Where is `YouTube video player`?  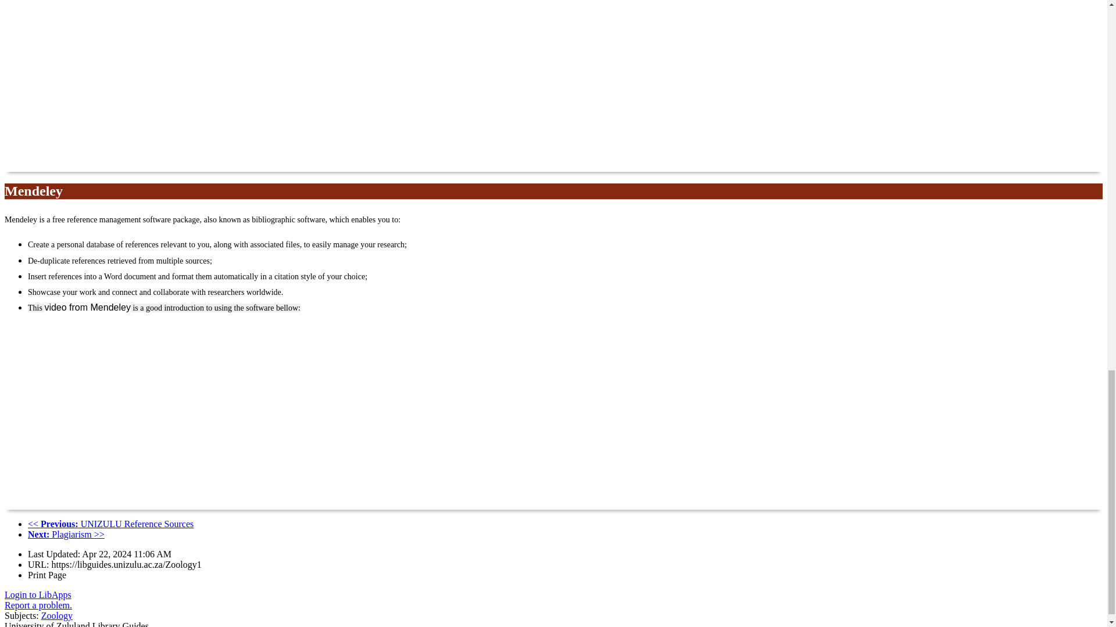
YouTube video player is located at coordinates (167, 85).